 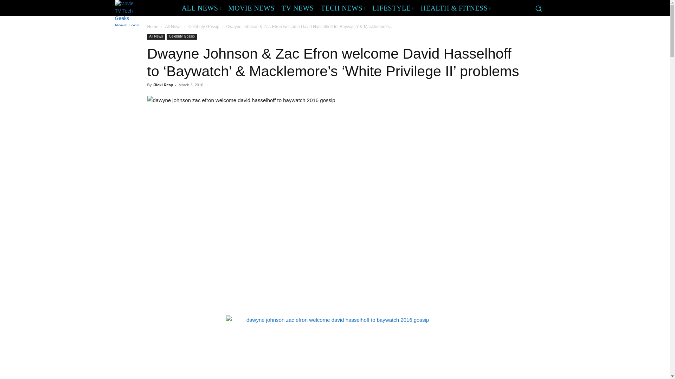 I want to click on All News, so click(x=156, y=36).